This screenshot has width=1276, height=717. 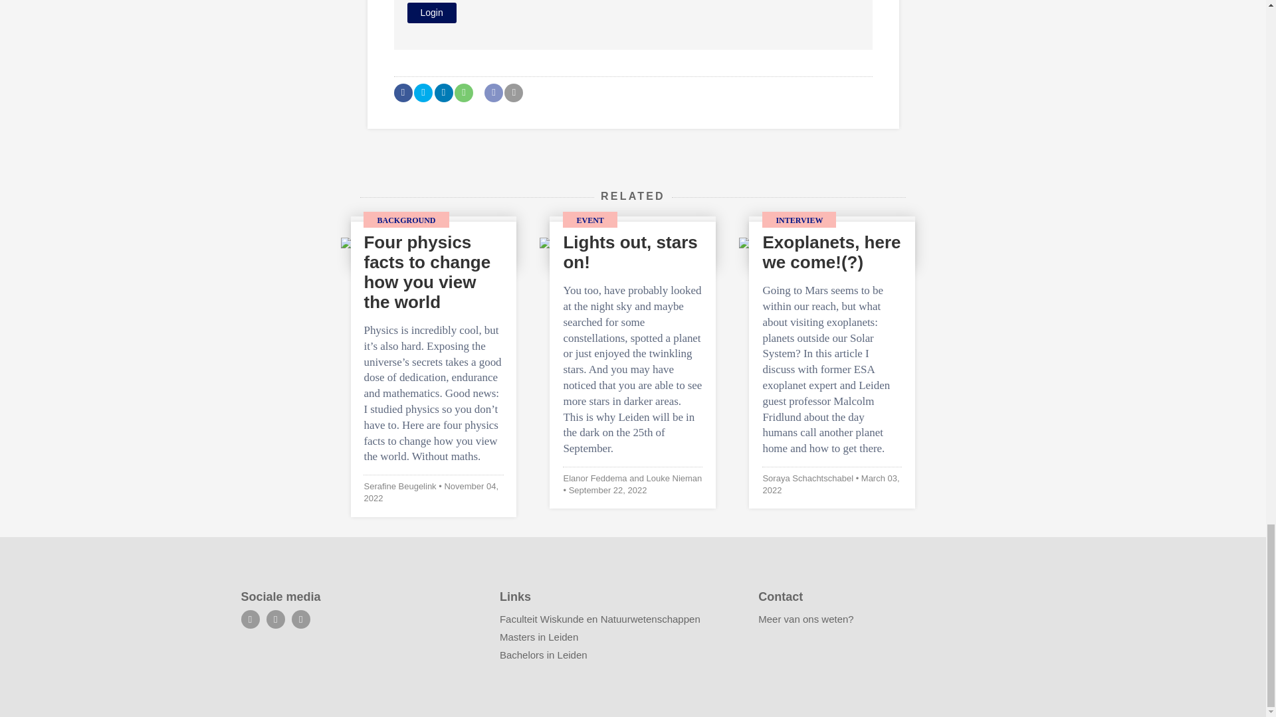 I want to click on Masters in Leiden, so click(x=538, y=637).